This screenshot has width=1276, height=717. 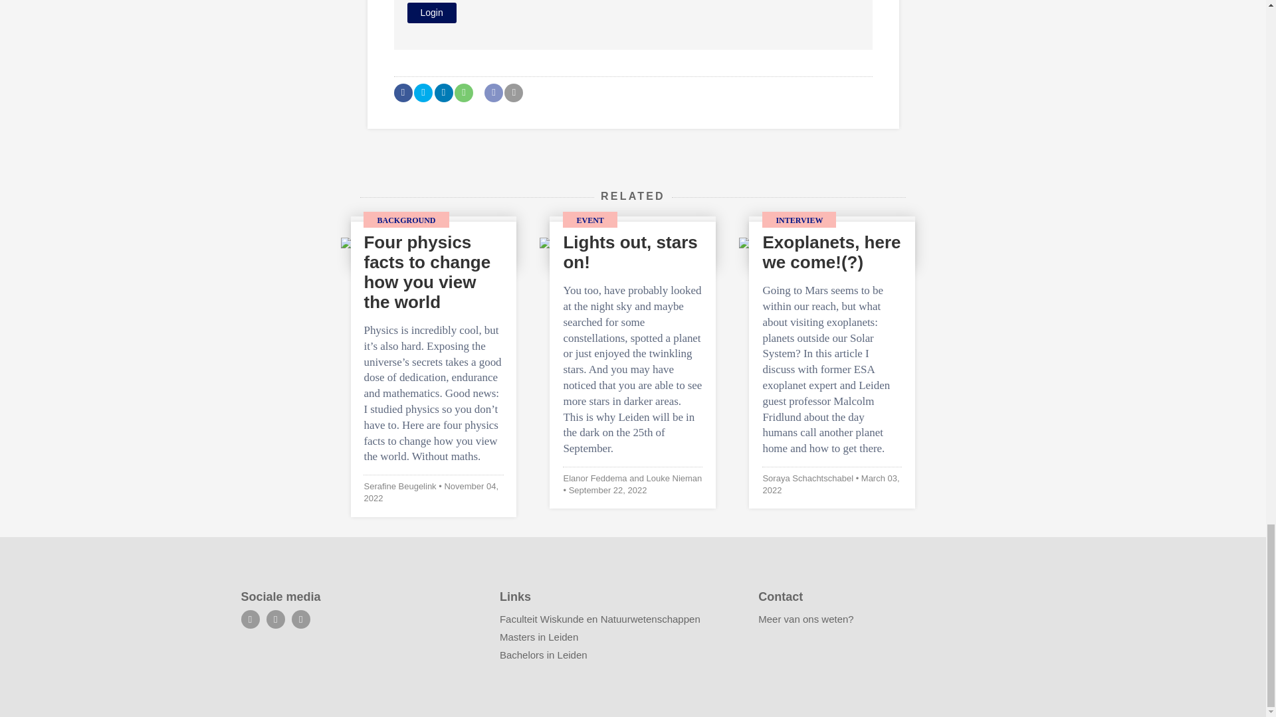 I want to click on Masters in Leiden, so click(x=538, y=637).